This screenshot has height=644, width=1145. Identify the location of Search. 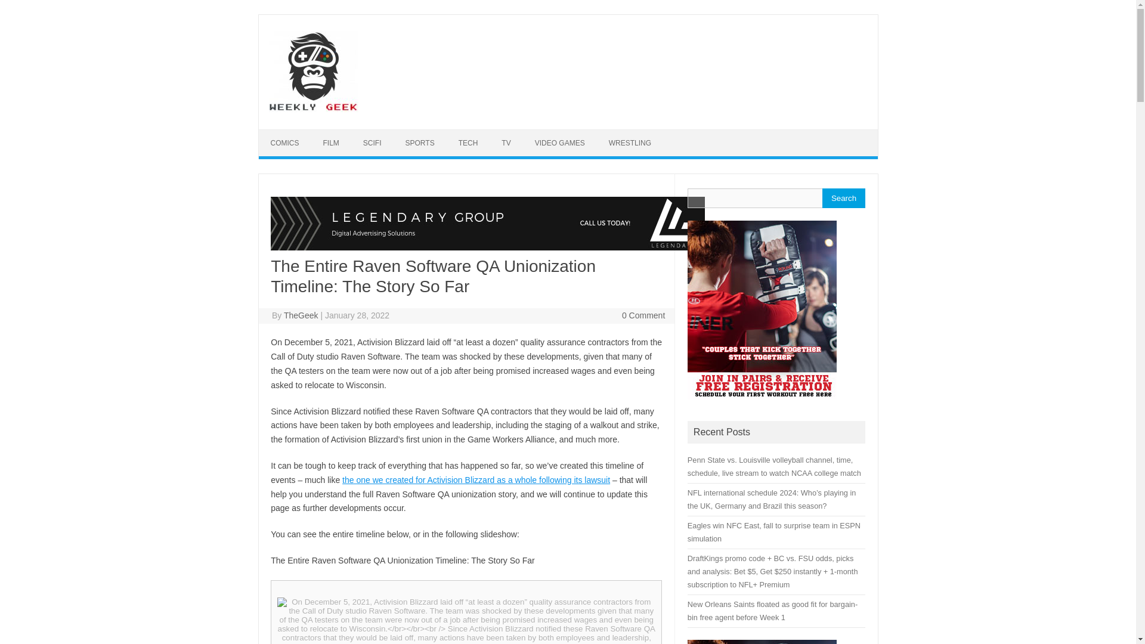
(843, 198).